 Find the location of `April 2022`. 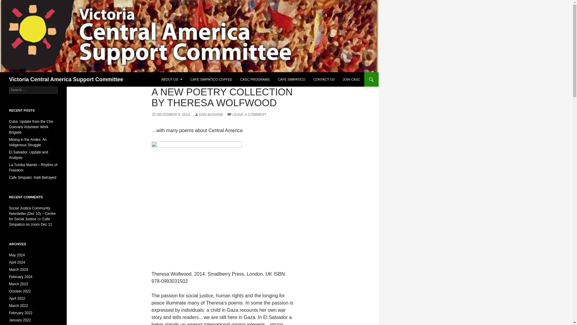

April 2022 is located at coordinates (17, 299).